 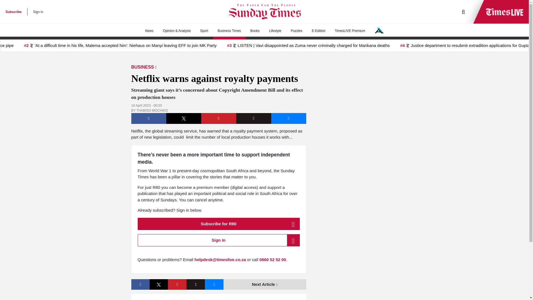 I want to click on TimesLIVE Premium, so click(x=350, y=31).